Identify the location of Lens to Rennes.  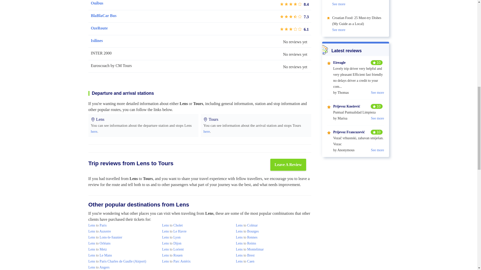
(247, 237).